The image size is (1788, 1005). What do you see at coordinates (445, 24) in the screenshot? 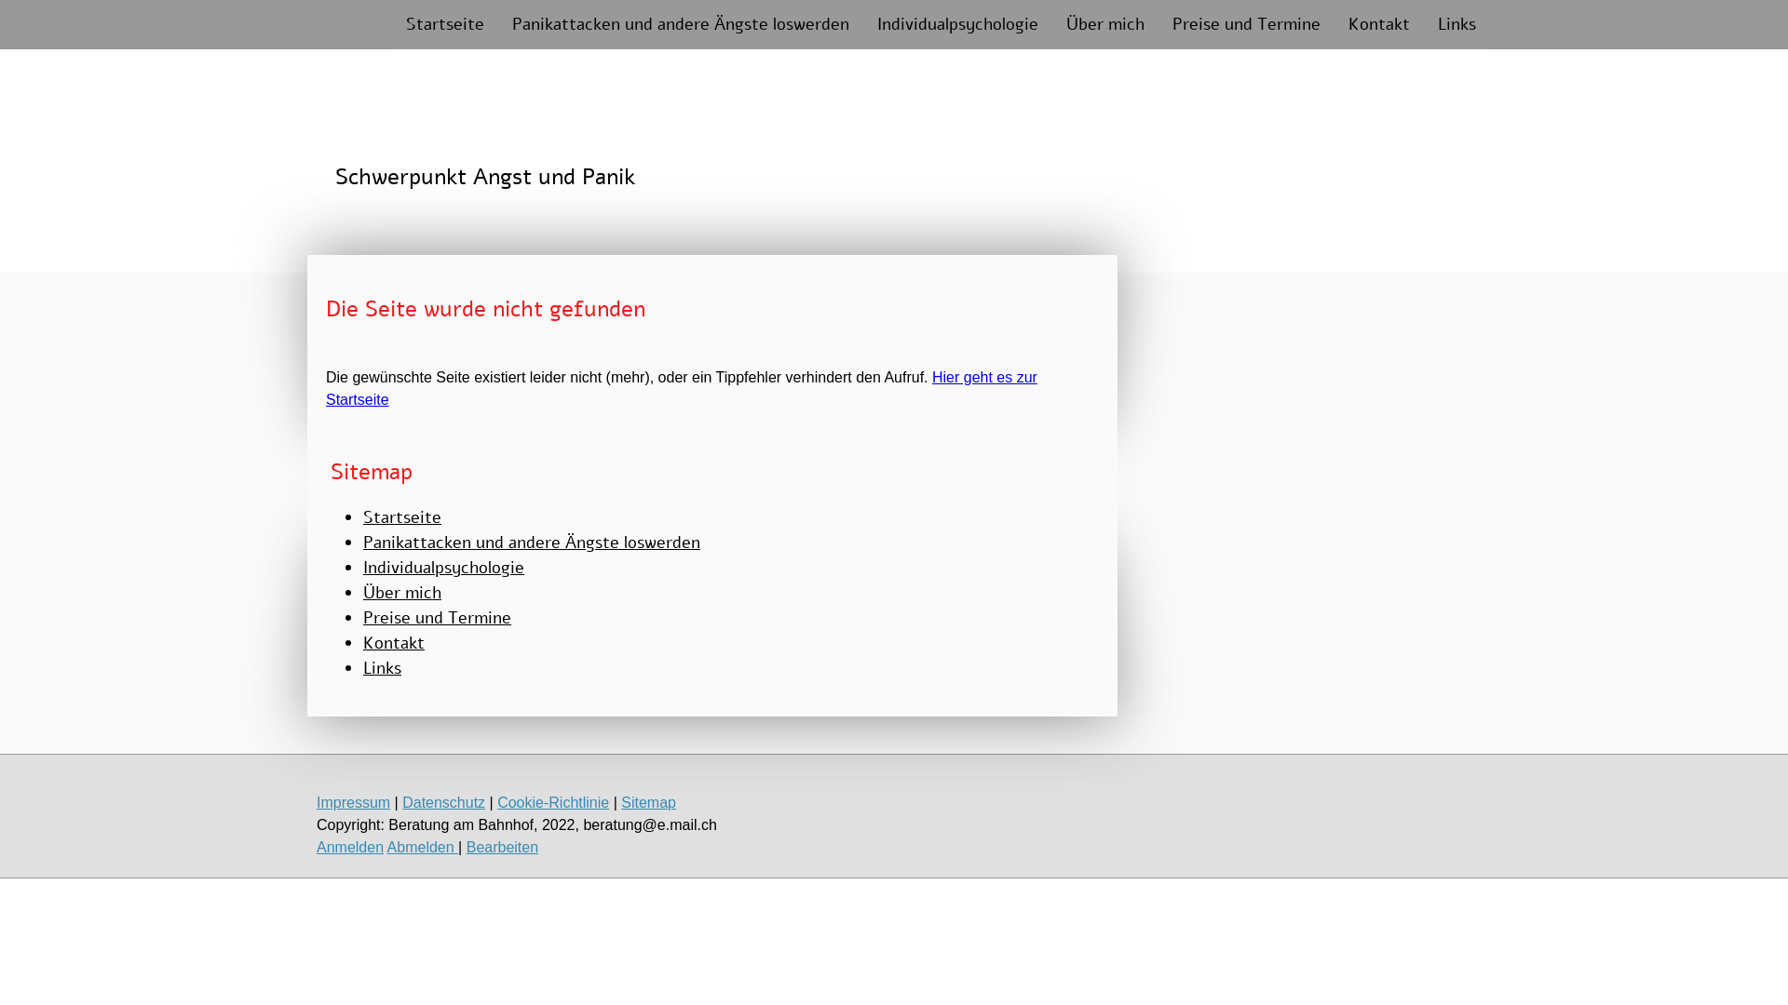
I see `Startseite` at bounding box center [445, 24].